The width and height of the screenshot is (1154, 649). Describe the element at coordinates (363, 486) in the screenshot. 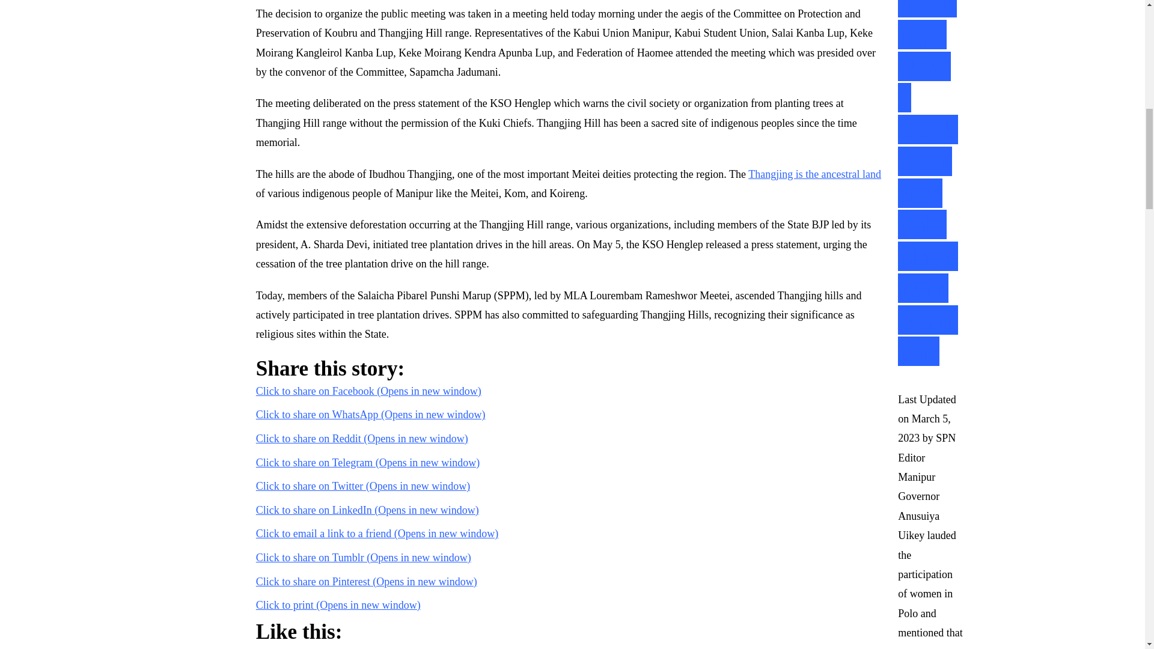

I see `Click to share on Twitter` at that location.